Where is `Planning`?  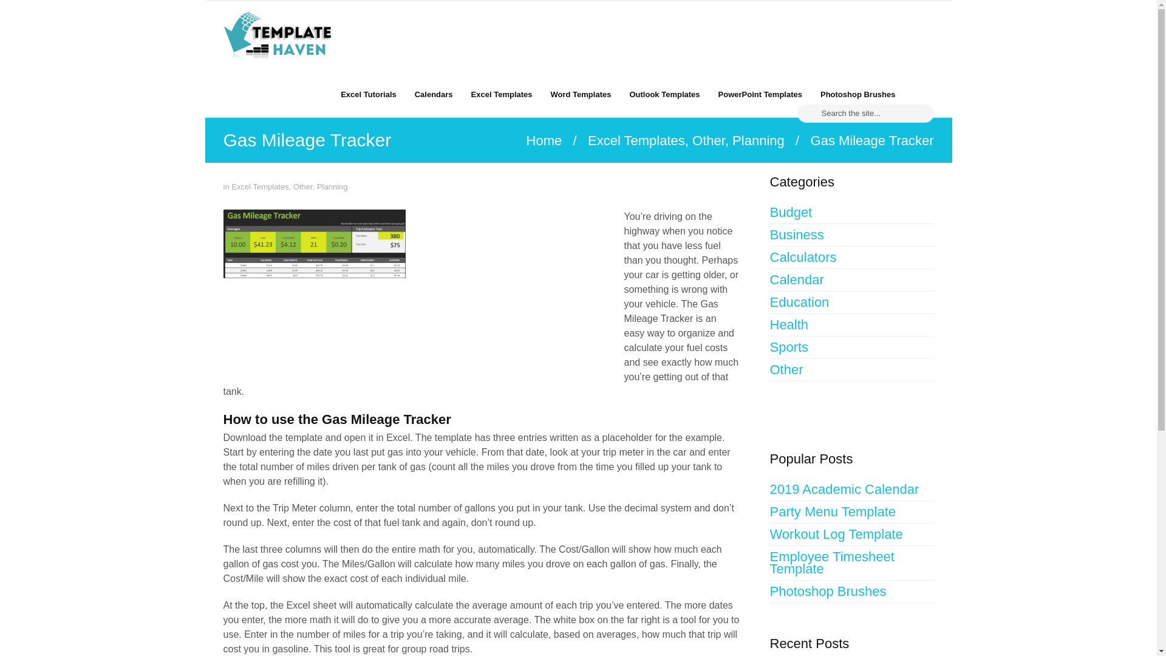
Planning is located at coordinates (332, 187).